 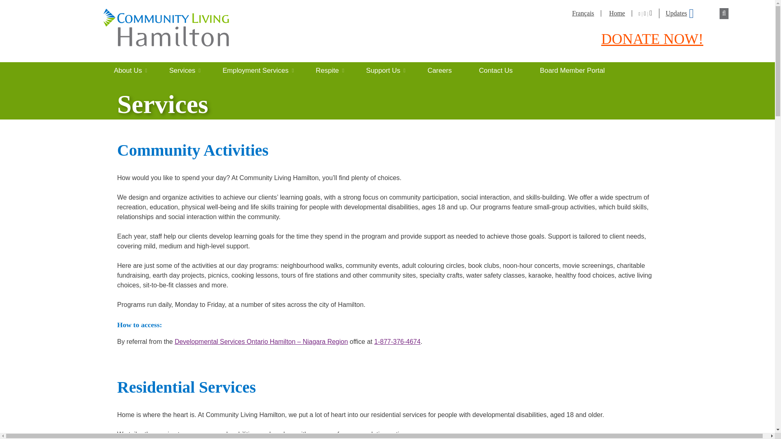 I want to click on Services, so click(x=188, y=70).